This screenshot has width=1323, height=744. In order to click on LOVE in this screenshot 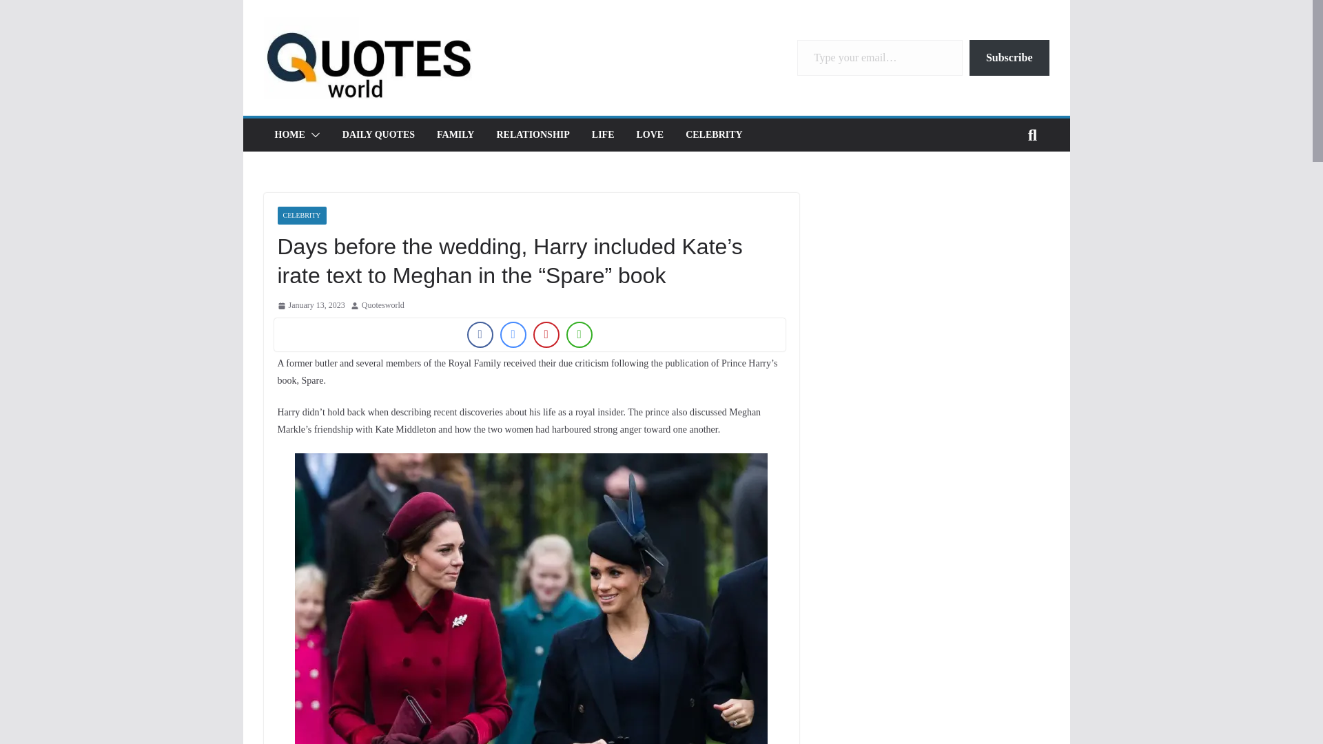, I will do `click(650, 135)`.